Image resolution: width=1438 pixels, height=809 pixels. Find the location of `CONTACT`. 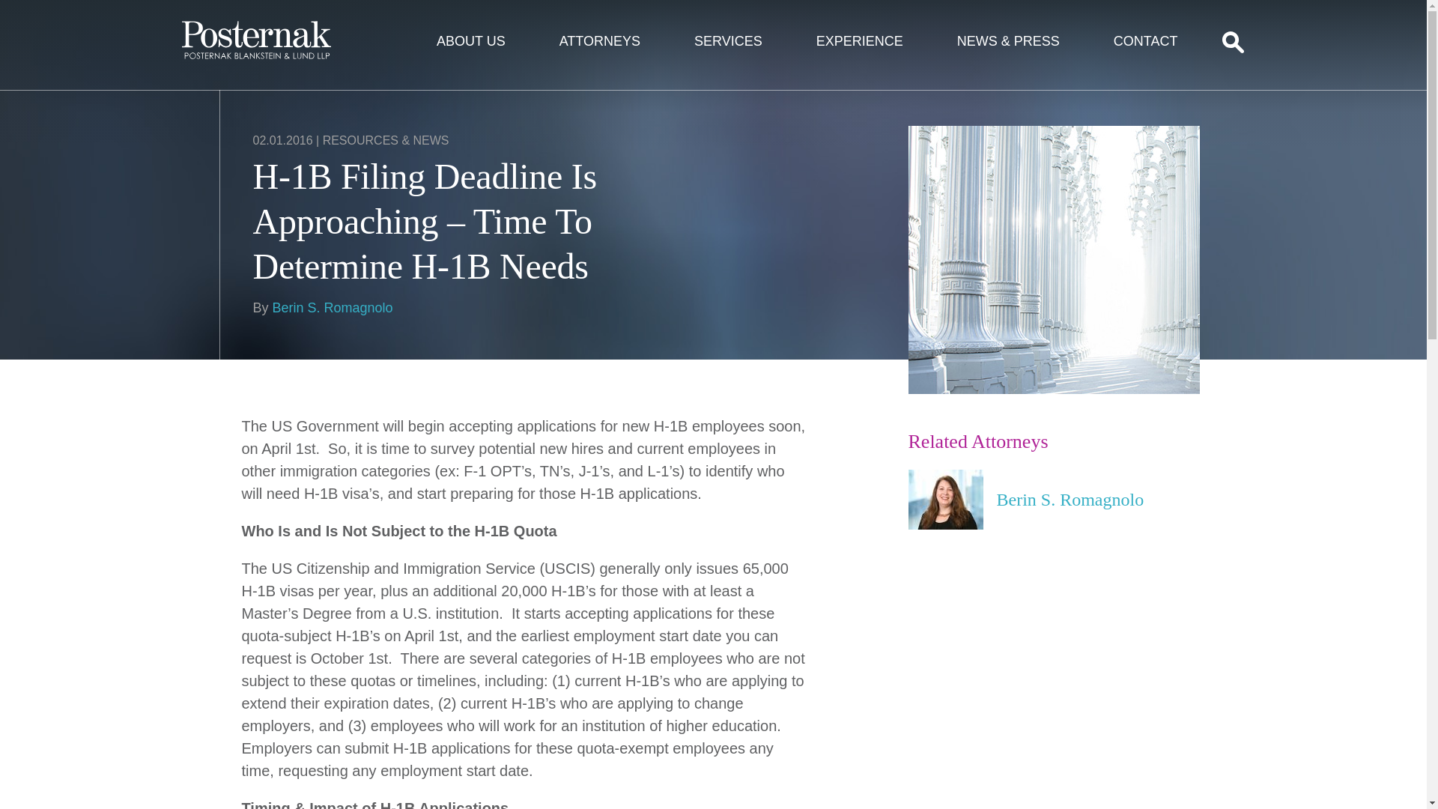

CONTACT is located at coordinates (1146, 42).